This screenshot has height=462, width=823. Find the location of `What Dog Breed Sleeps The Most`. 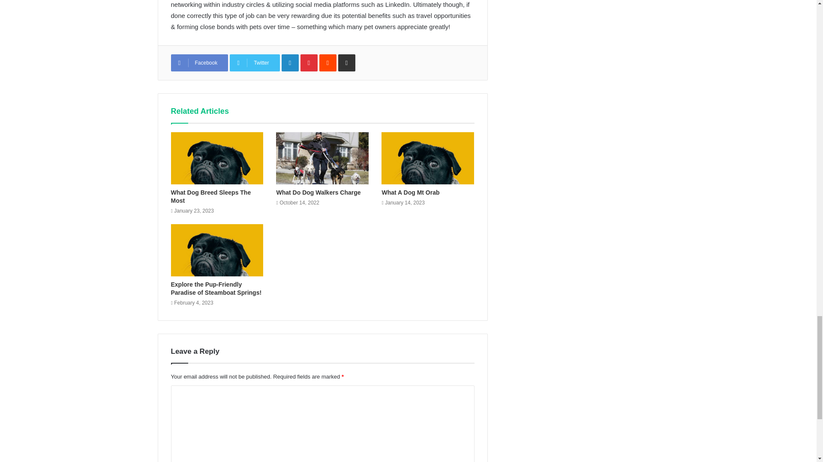

What Dog Breed Sleeps The Most is located at coordinates (217, 158).